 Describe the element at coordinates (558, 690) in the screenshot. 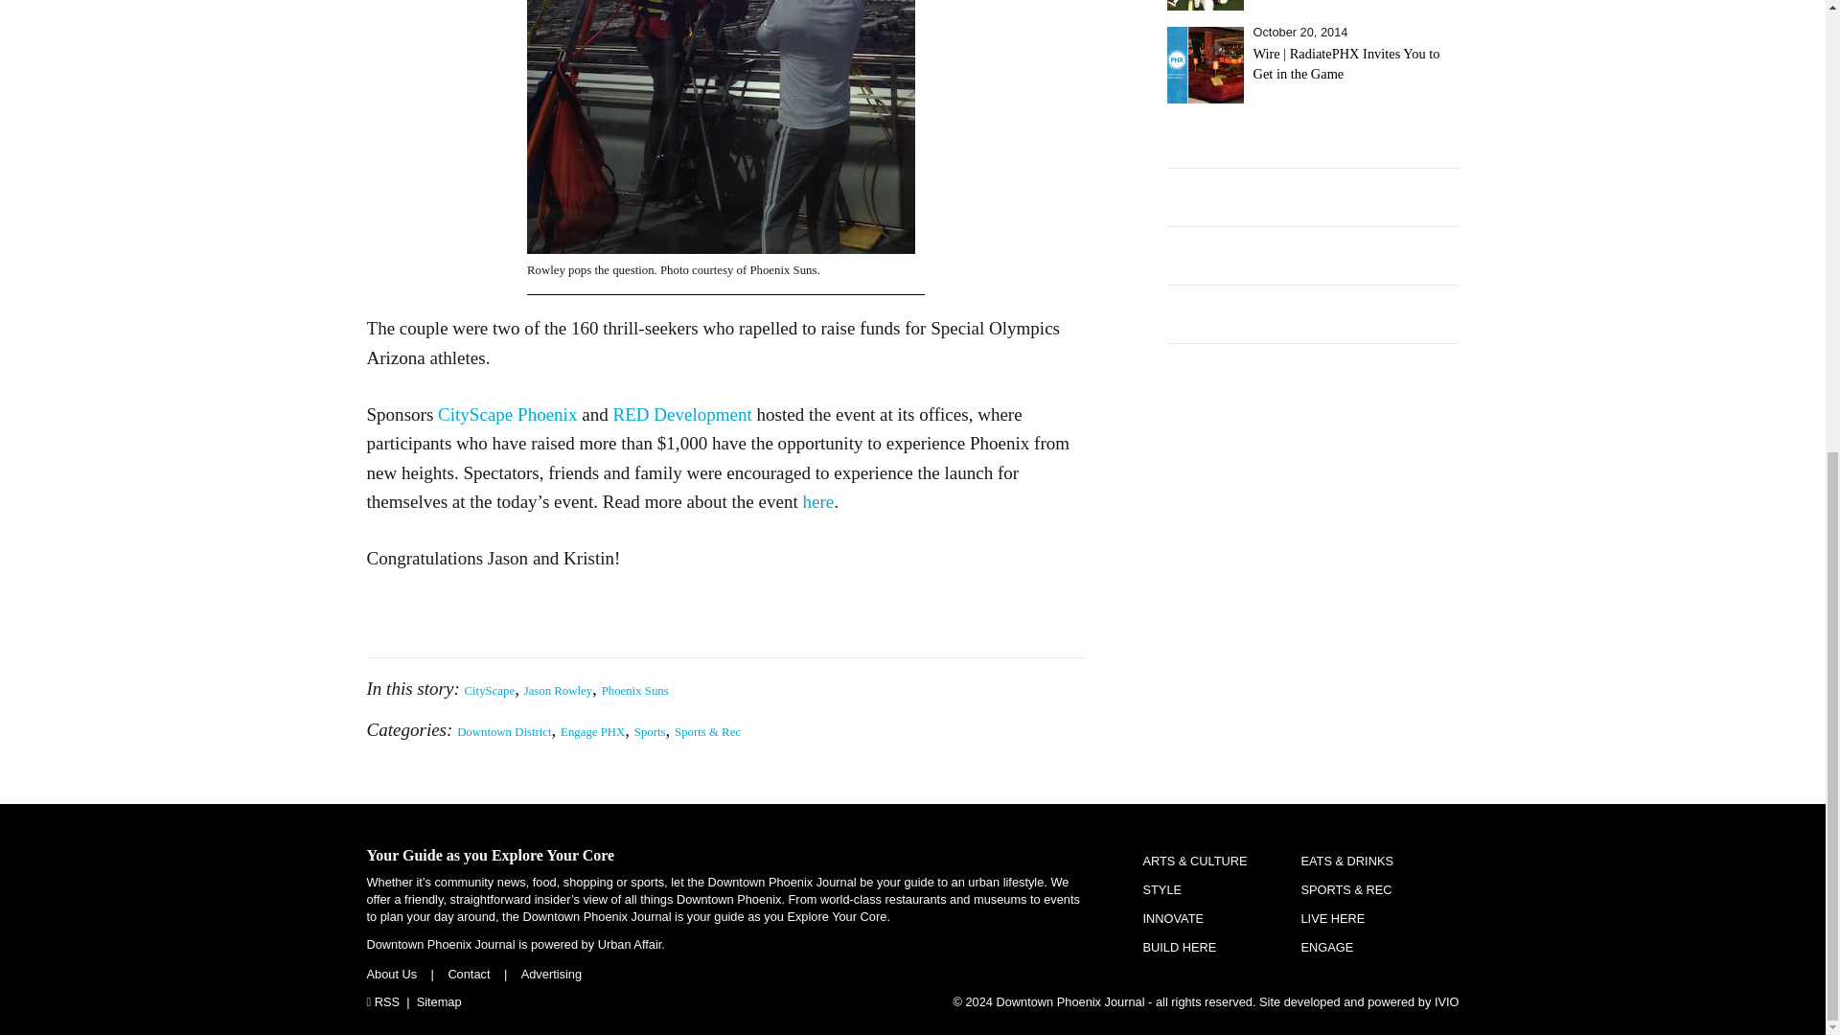

I see `Jason Rowley` at that location.